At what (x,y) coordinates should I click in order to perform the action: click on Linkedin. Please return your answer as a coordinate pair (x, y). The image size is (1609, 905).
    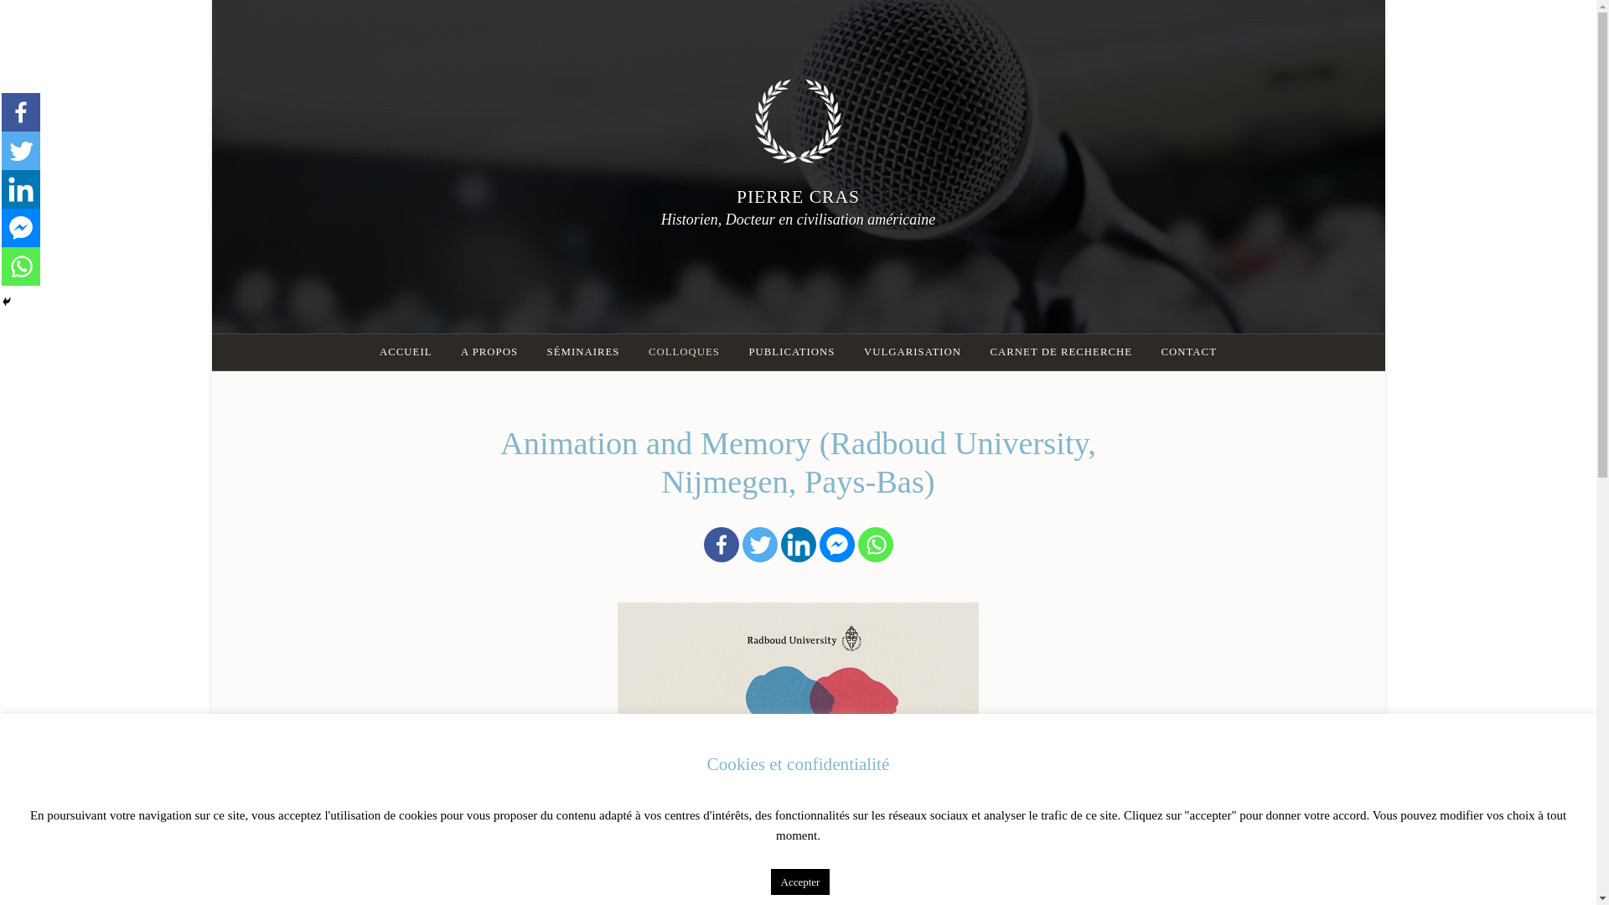
    Looking at the image, I should click on (798, 544).